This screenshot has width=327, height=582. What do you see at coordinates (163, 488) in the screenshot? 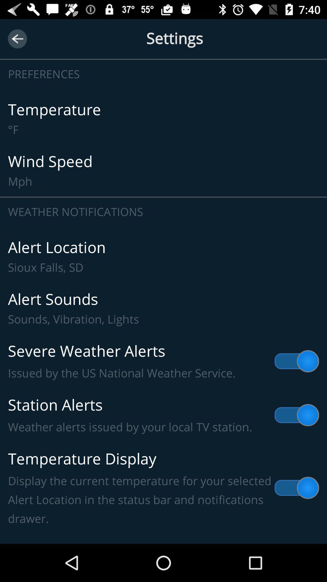
I see `flip to the temperature display display item` at bounding box center [163, 488].